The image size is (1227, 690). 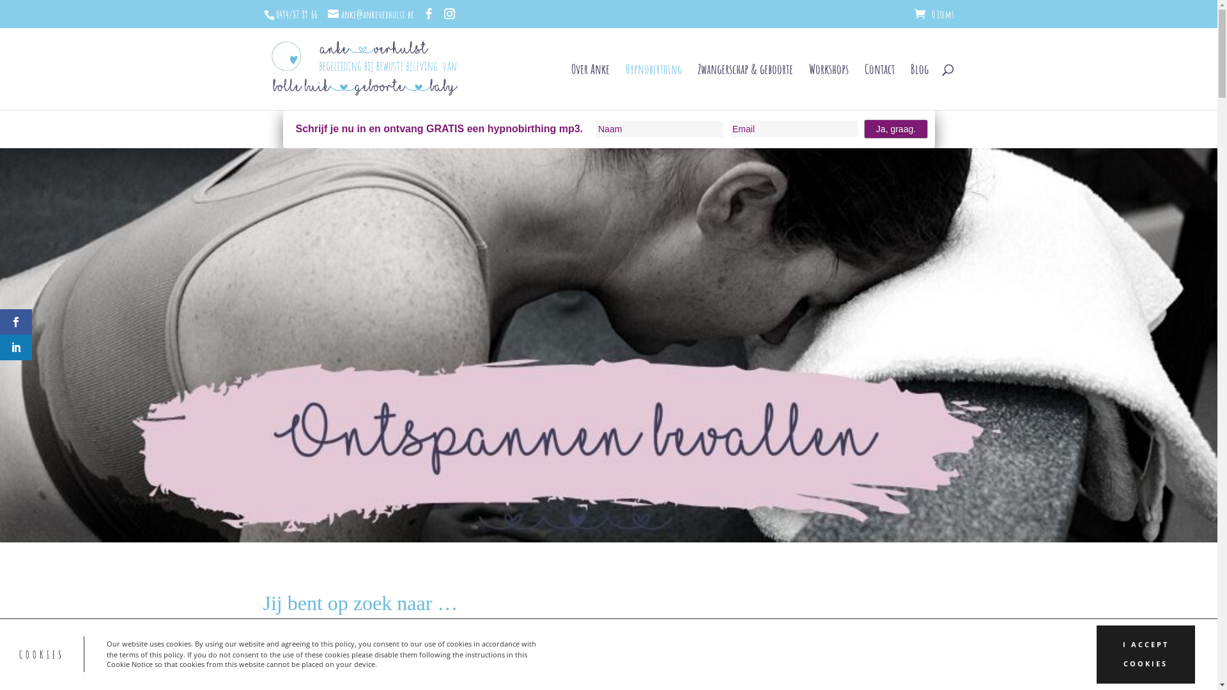 I want to click on Workshops, so click(x=829, y=87).